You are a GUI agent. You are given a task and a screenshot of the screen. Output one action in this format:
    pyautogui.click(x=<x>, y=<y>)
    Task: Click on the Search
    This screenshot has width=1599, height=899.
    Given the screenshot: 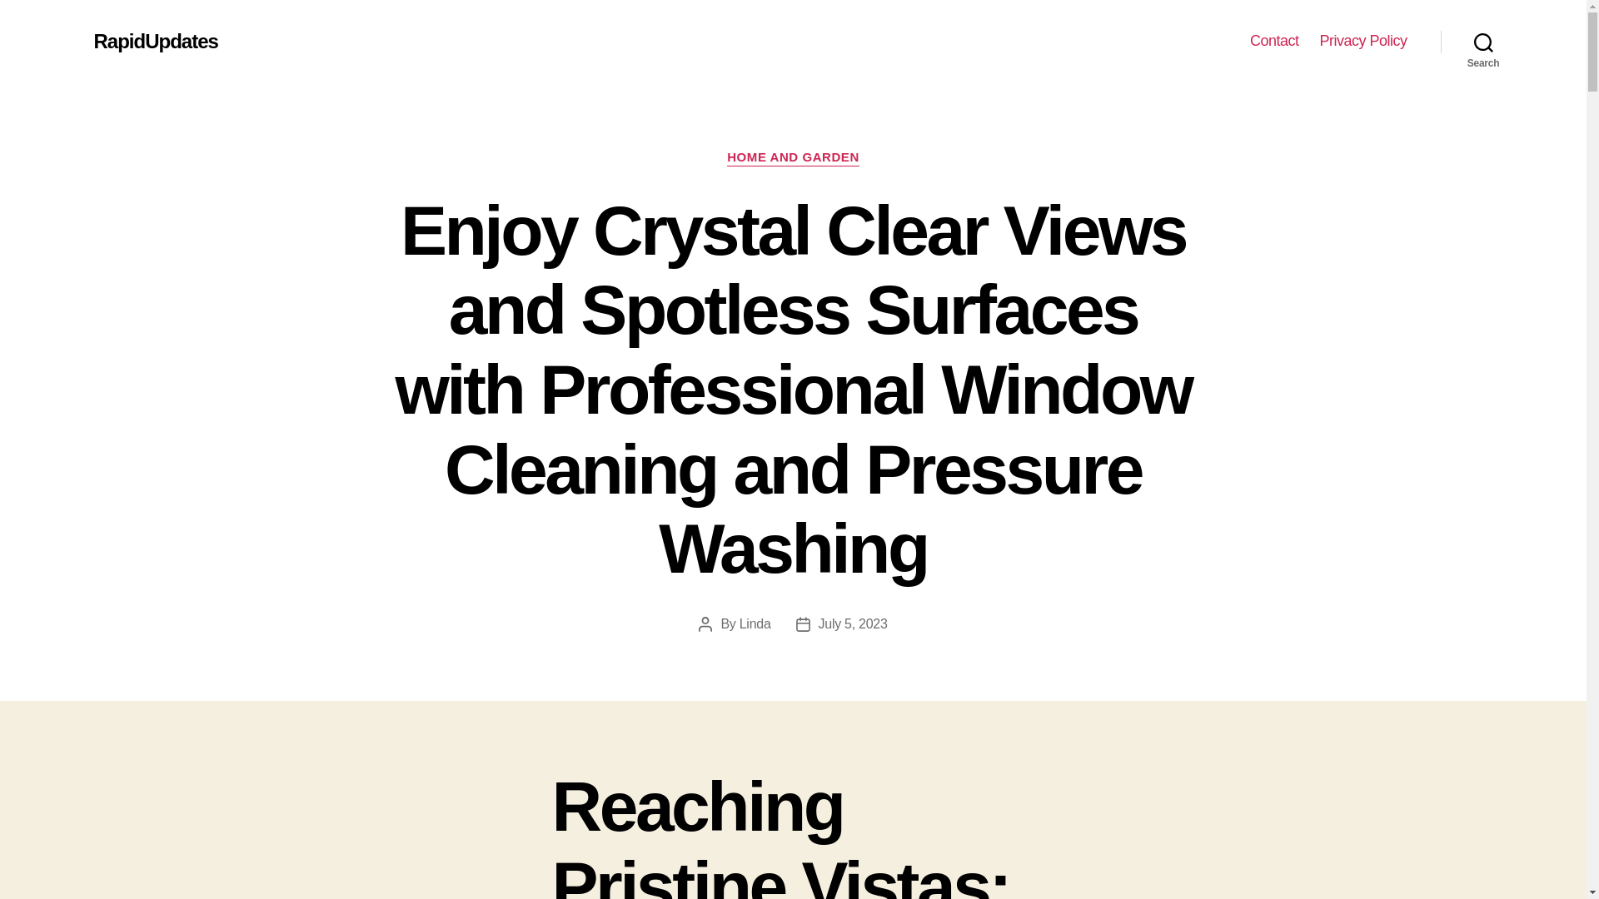 What is the action you would take?
    pyautogui.click(x=1483, y=42)
    